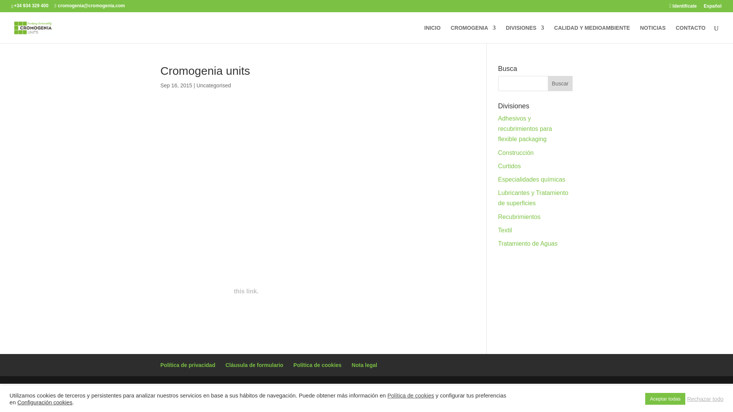  What do you see at coordinates (592, 34) in the screenshot?
I see `CALIDAD Y MEDIOAMBIENTE` at bounding box center [592, 34].